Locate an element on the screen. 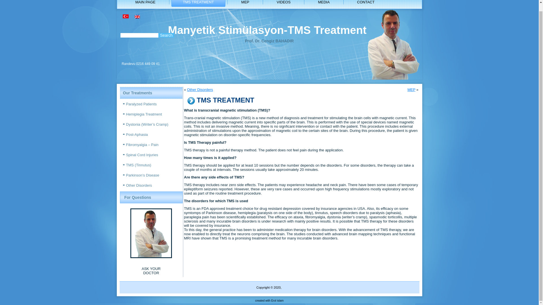 Image resolution: width=543 pixels, height=305 pixels. MEP is located at coordinates (411, 90).